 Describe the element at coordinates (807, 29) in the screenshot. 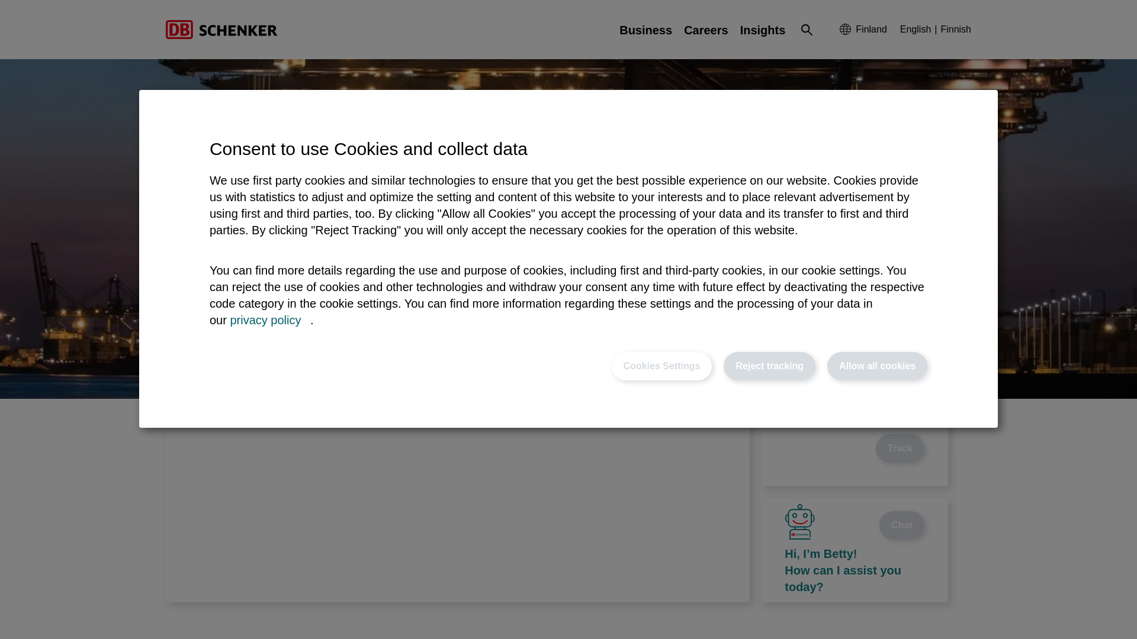

I see `Open Search` at that location.